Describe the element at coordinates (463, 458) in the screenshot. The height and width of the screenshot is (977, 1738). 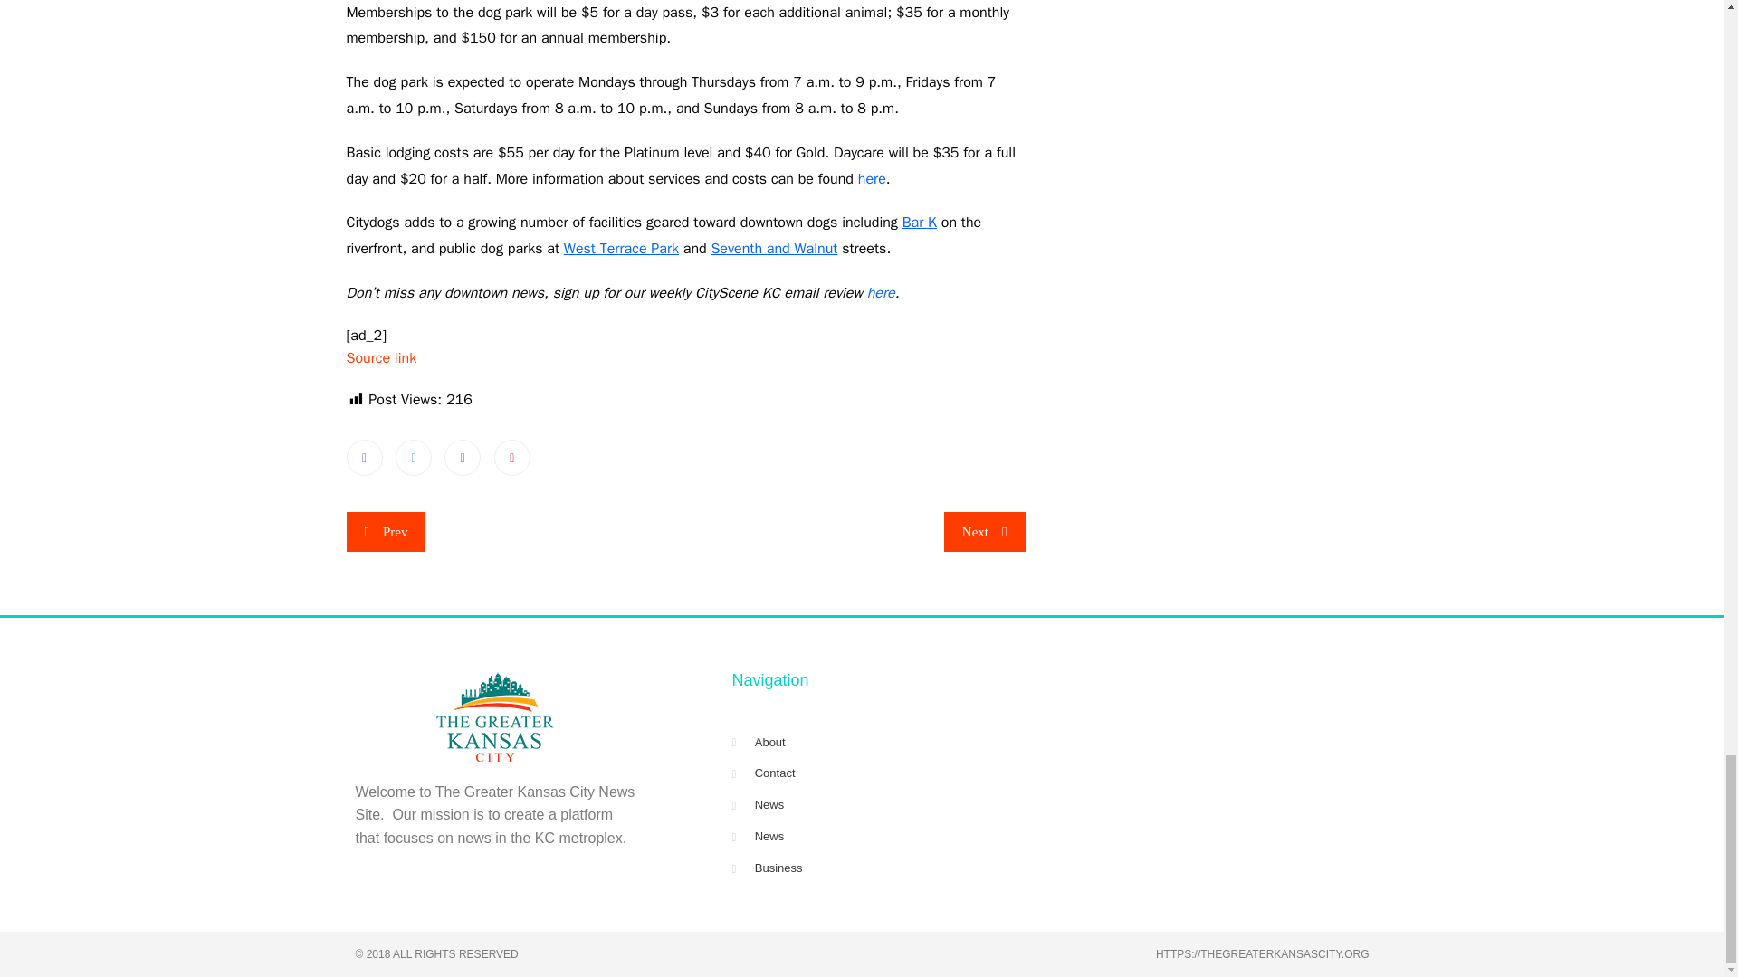
I see `Linkedin` at that location.